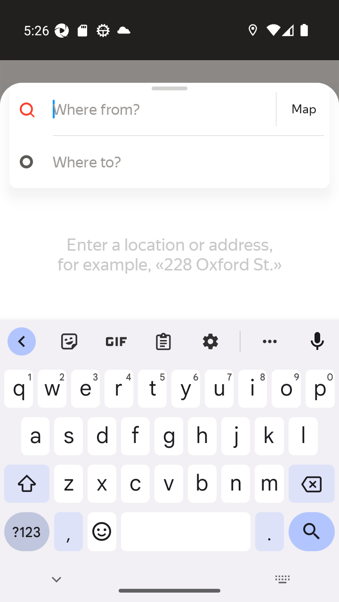 The width and height of the screenshot is (339, 602). Describe the element at coordinates (184, 161) in the screenshot. I see `Where to?` at that location.